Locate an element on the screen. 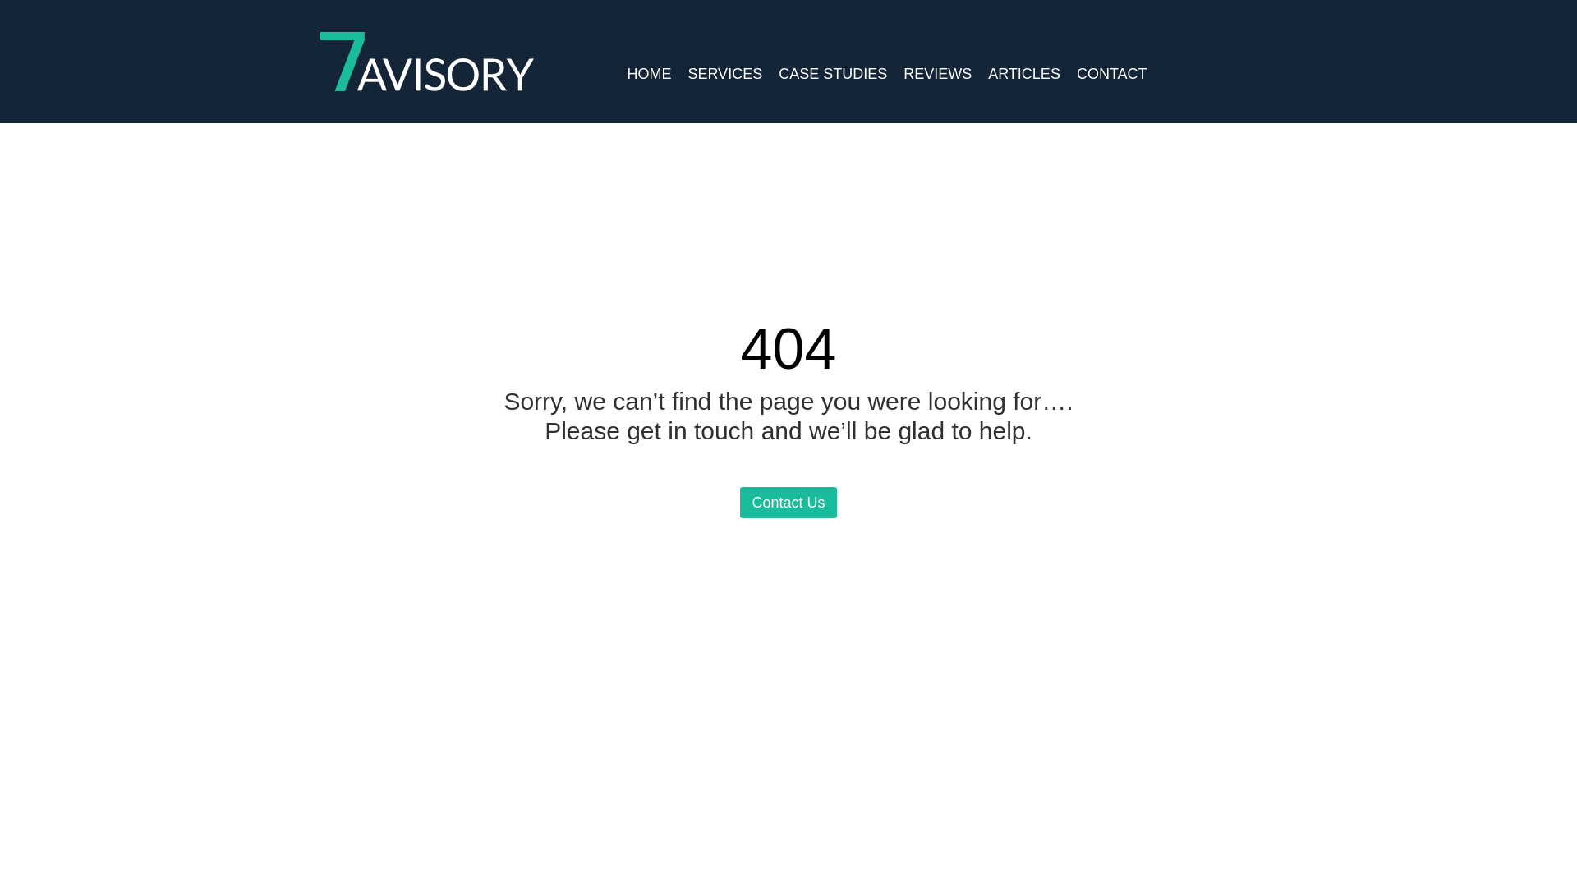 The image size is (1577, 887). ARTICLES is located at coordinates (1032, 53).